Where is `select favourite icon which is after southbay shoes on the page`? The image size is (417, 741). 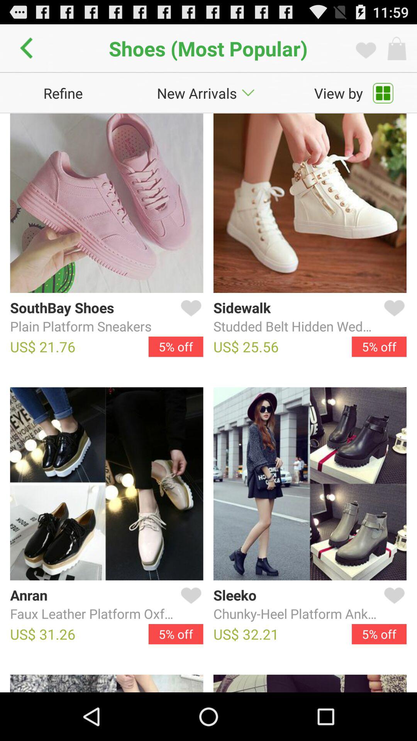 select favourite icon which is after southbay shoes on the page is located at coordinates (189, 317).